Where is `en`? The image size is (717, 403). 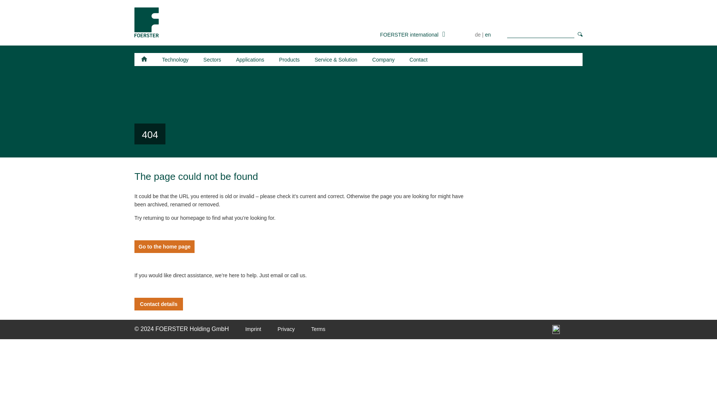 en is located at coordinates (488, 35).